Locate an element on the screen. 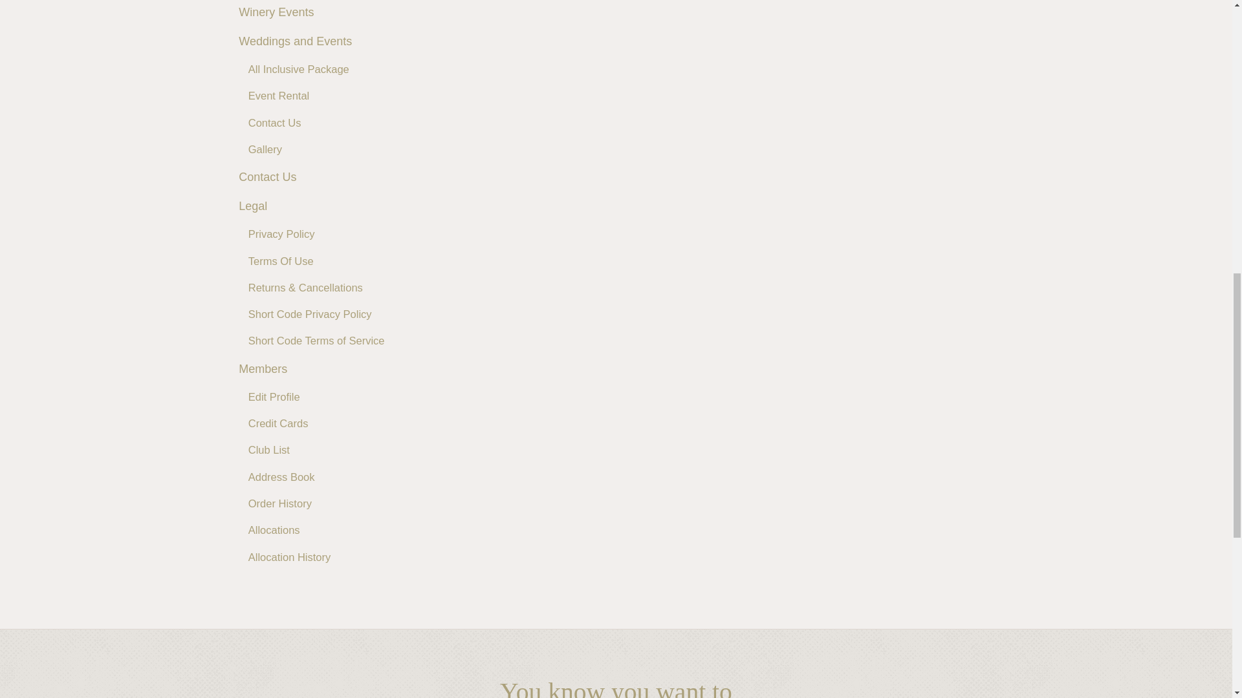 Image resolution: width=1242 pixels, height=698 pixels. Short Code Terms of Service is located at coordinates (317, 341).